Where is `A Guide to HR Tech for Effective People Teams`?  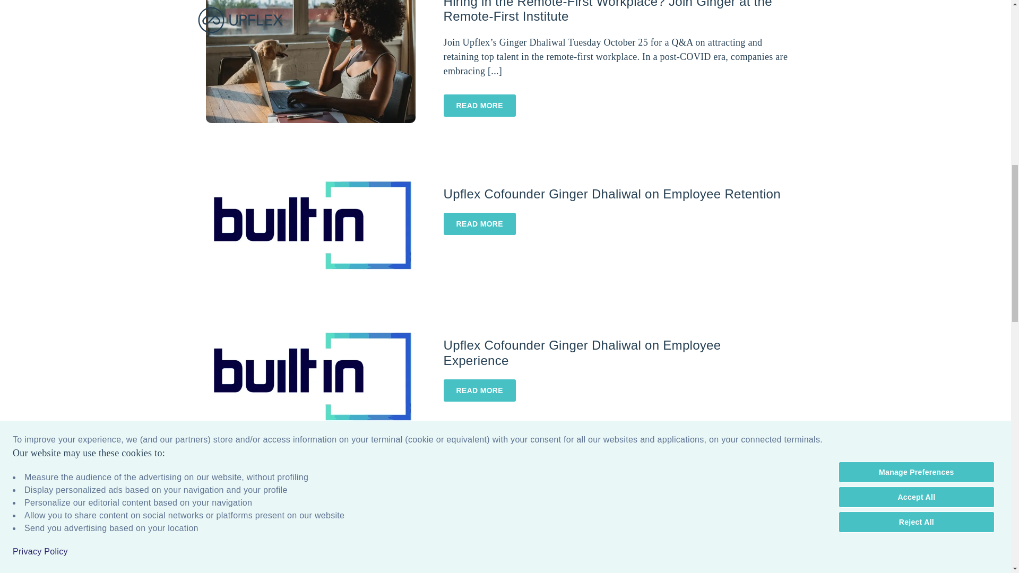 A Guide to HR Tech for Effective People Teams is located at coordinates (580, 497).